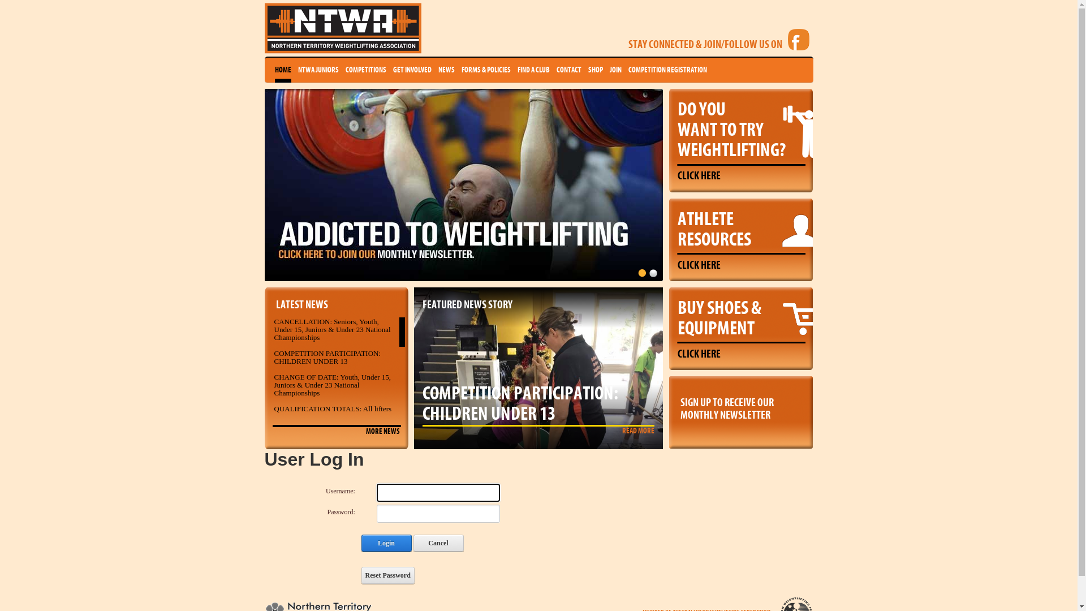 This screenshot has height=611, width=1086. I want to click on SHOP, so click(596, 70).